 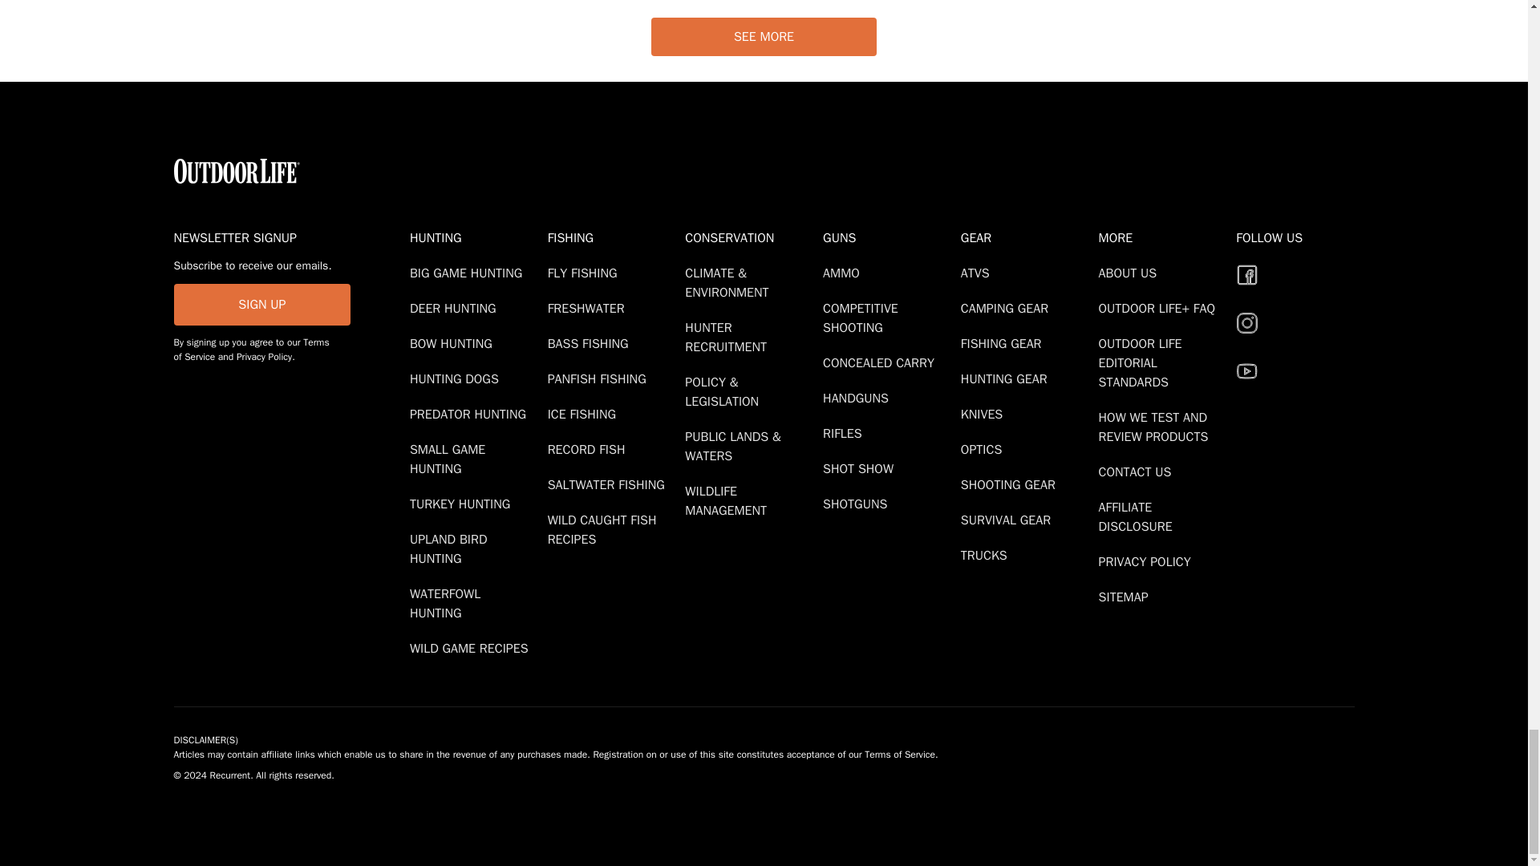 I want to click on Fishing, so click(x=613, y=237).